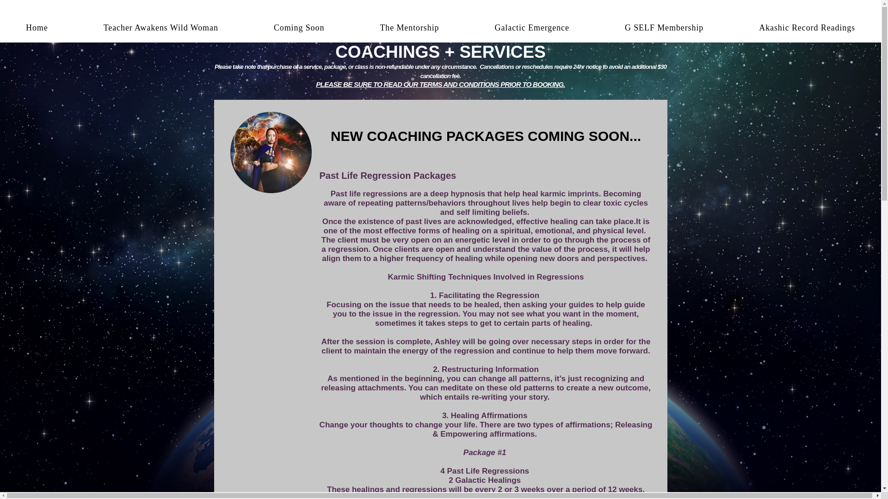 Image resolution: width=888 pixels, height=499 pixels. What do you see at coordinates (807, 28) in the screenshot?
I see `Akashic Record Readings` at bounding box center [807, 28].